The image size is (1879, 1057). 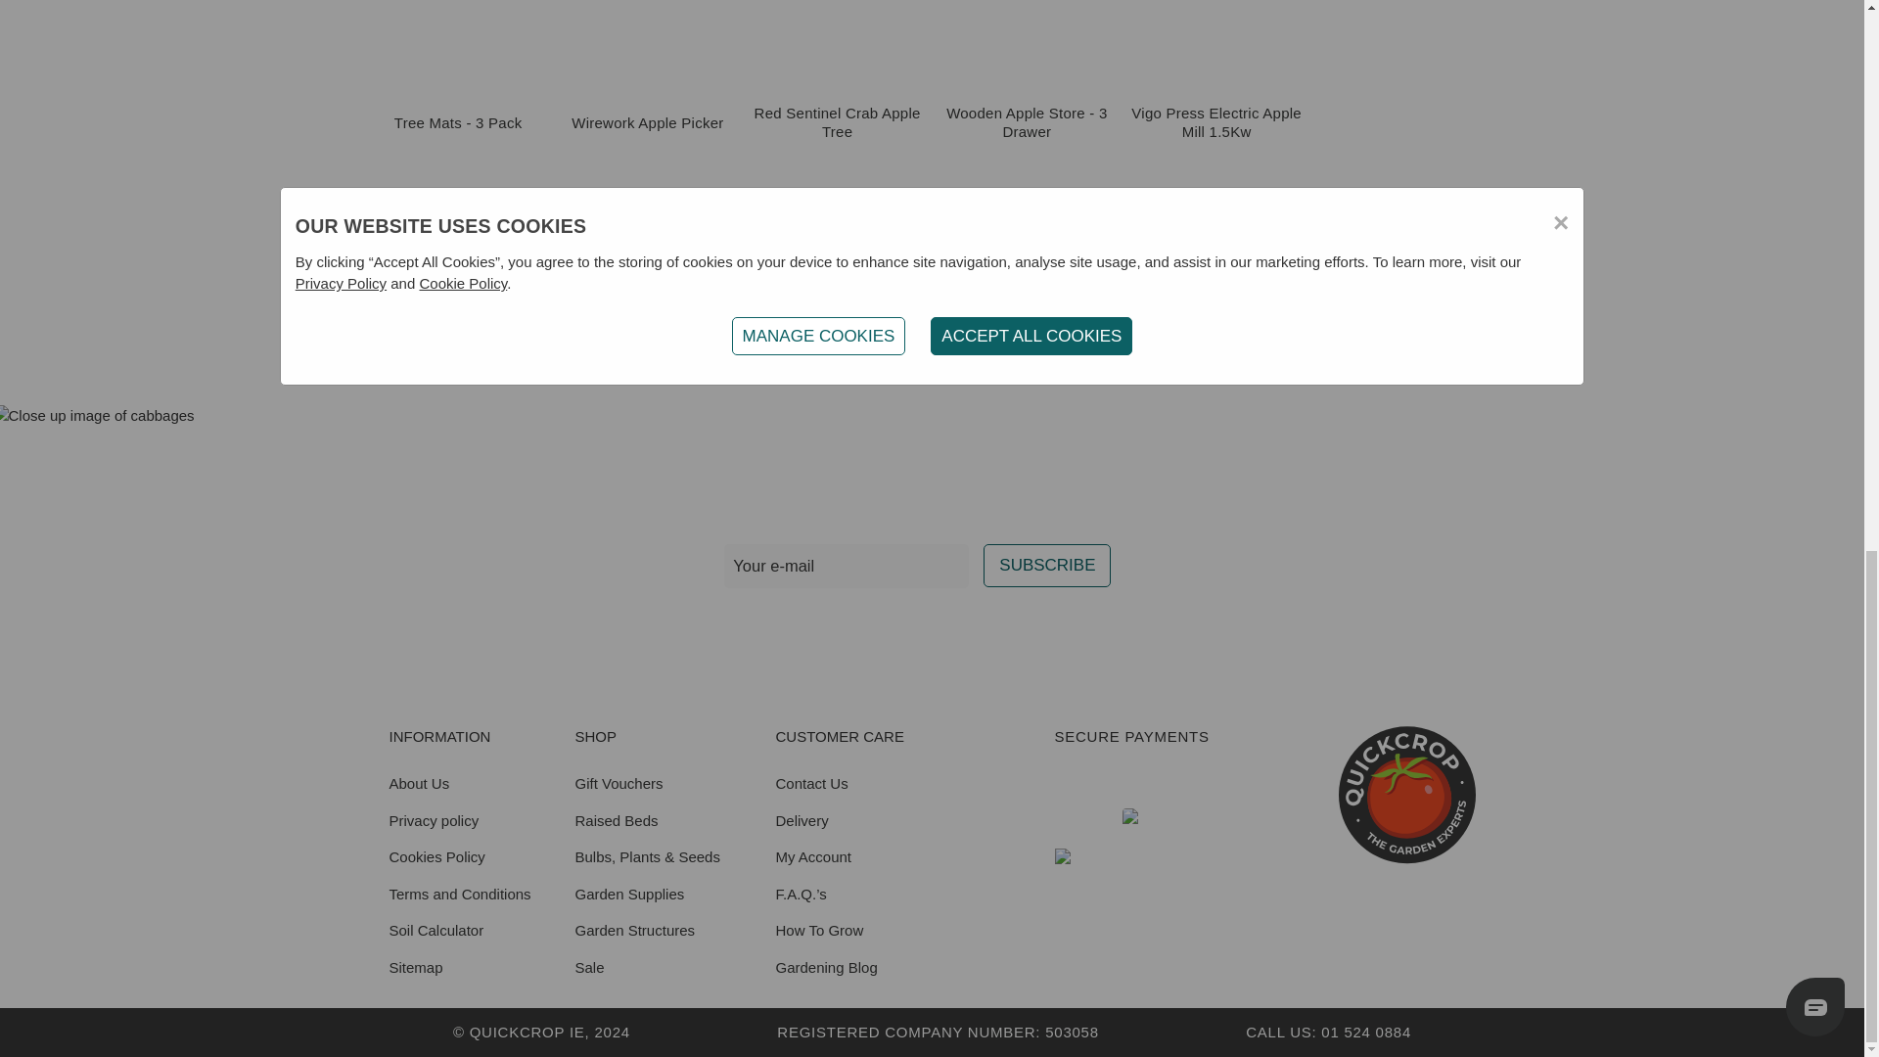 What do you see at coordinates (457, 18) in the screenshot?
I see `Tree mats provide protection to young trees and saplings` at bounding box center [457, 18].